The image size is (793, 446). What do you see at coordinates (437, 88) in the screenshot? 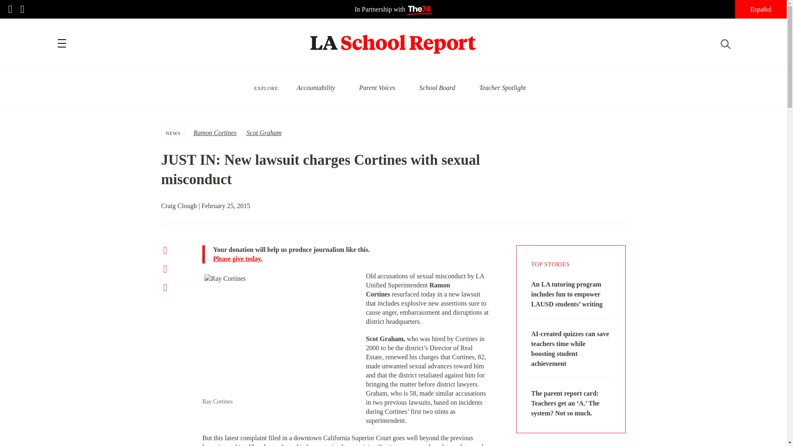
I see `School Board` at bounding box center [437, 88].